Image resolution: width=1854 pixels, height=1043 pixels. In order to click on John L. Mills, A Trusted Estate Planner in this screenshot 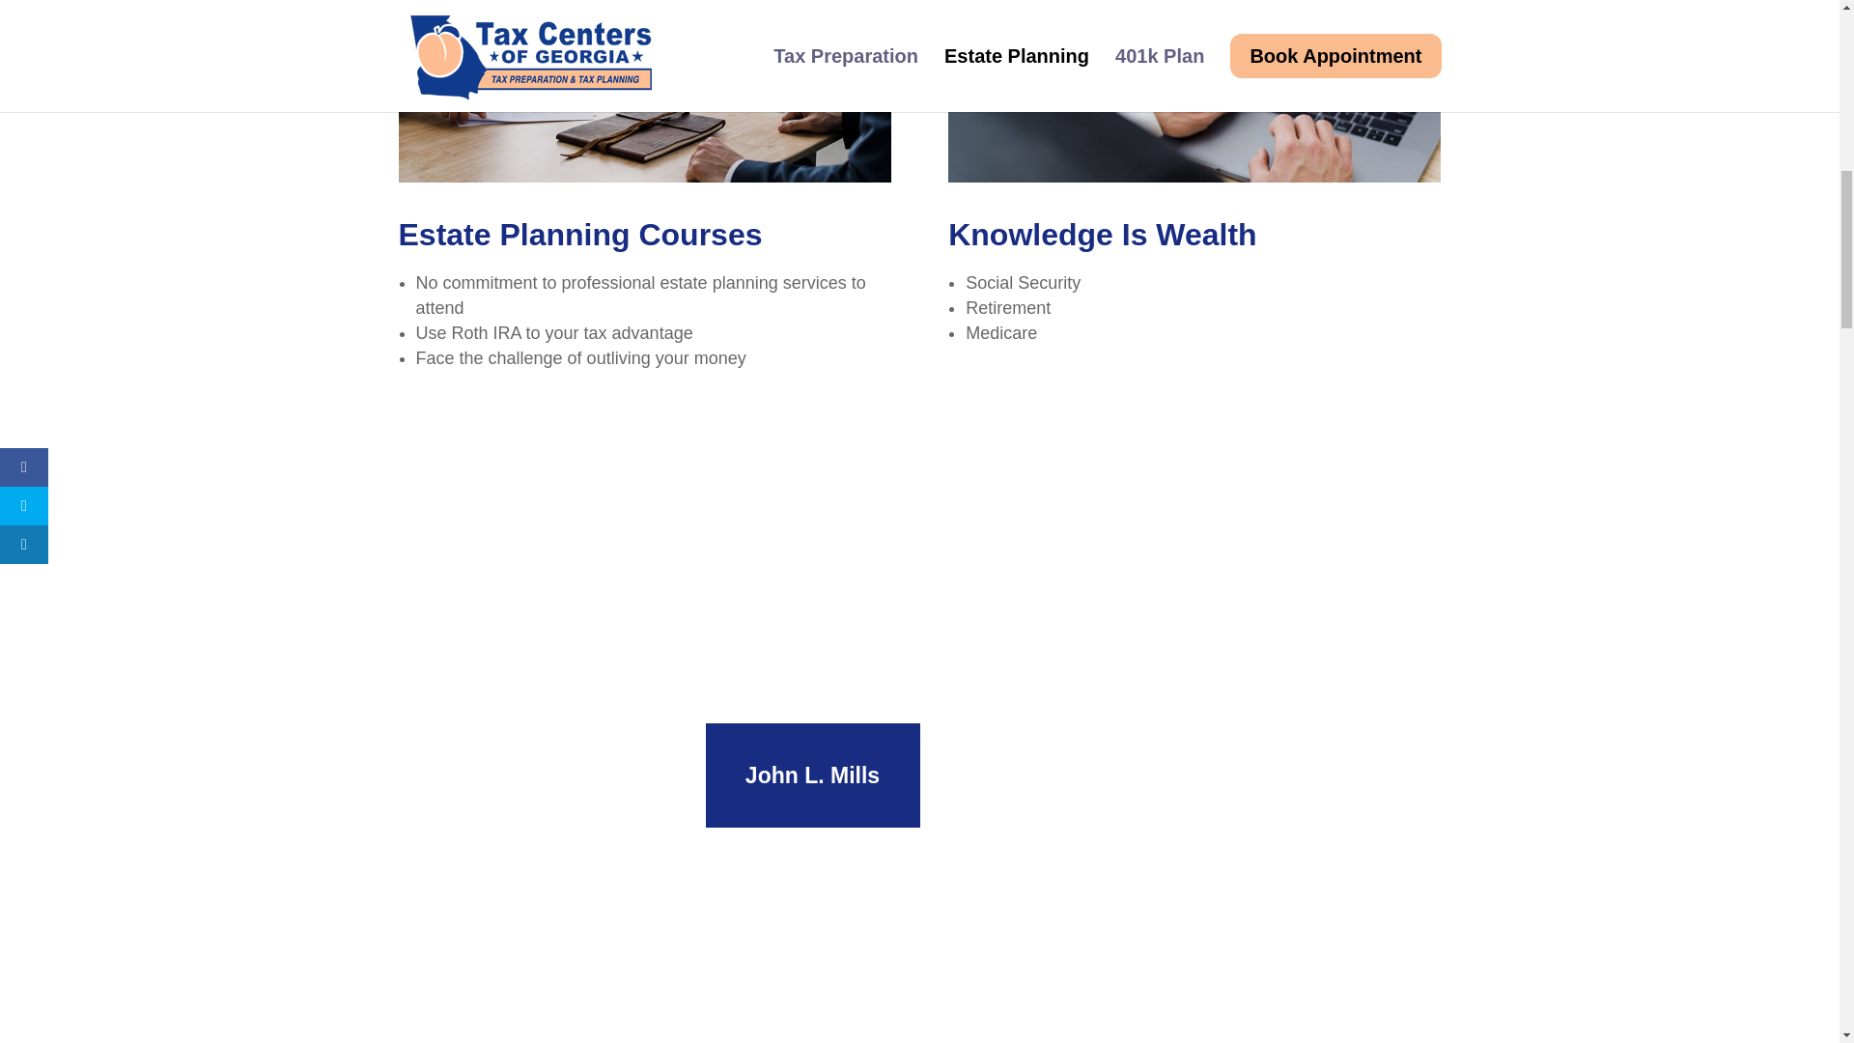, I will do `click(550, 946)`.